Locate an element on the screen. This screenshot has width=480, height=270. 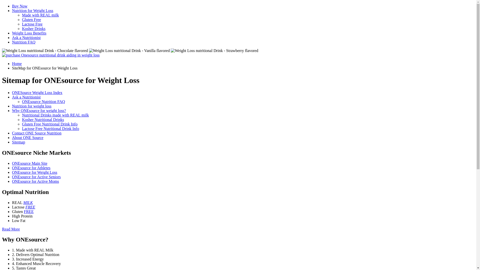
ONEsource for Active Moms is located at coordinates (35, 181).